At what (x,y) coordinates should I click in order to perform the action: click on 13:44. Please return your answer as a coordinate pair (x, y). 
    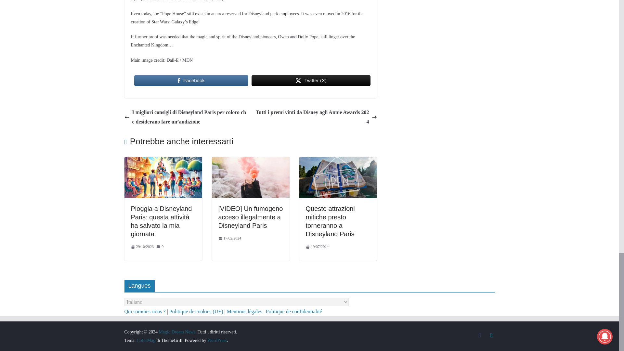
    Looking at the image, I should click on (142, 247).